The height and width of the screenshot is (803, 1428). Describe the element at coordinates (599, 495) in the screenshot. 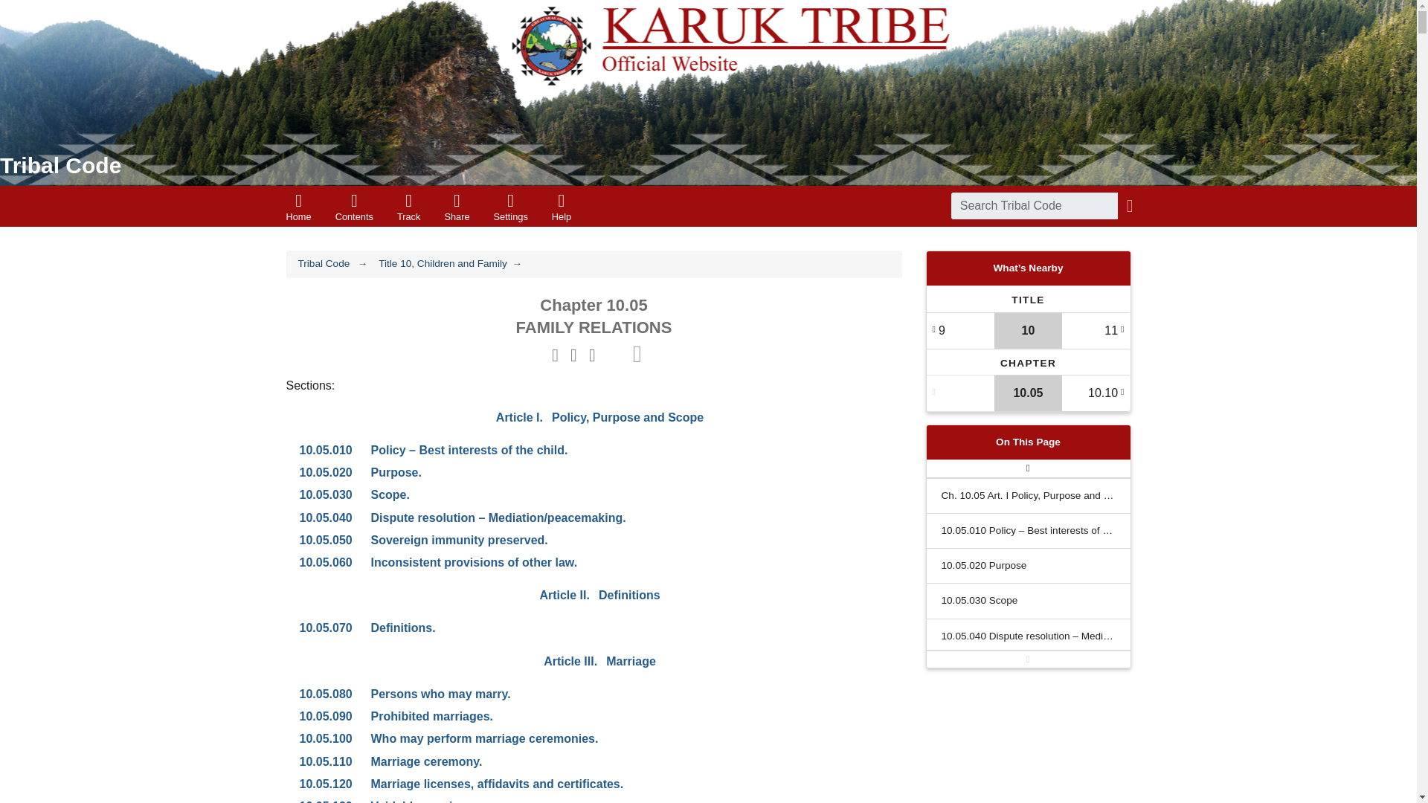

I see `Settings` at that location.